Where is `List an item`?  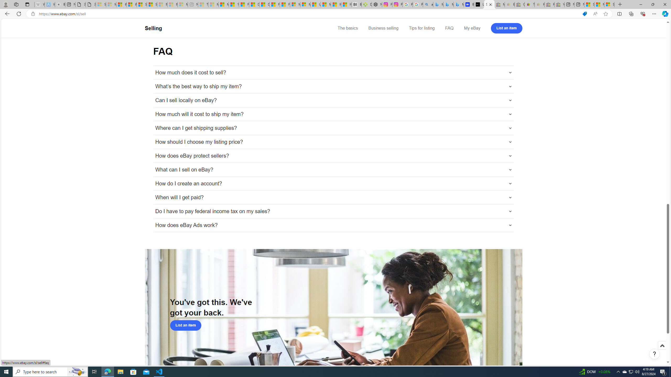 List an item is located at coordinates (186, 325).